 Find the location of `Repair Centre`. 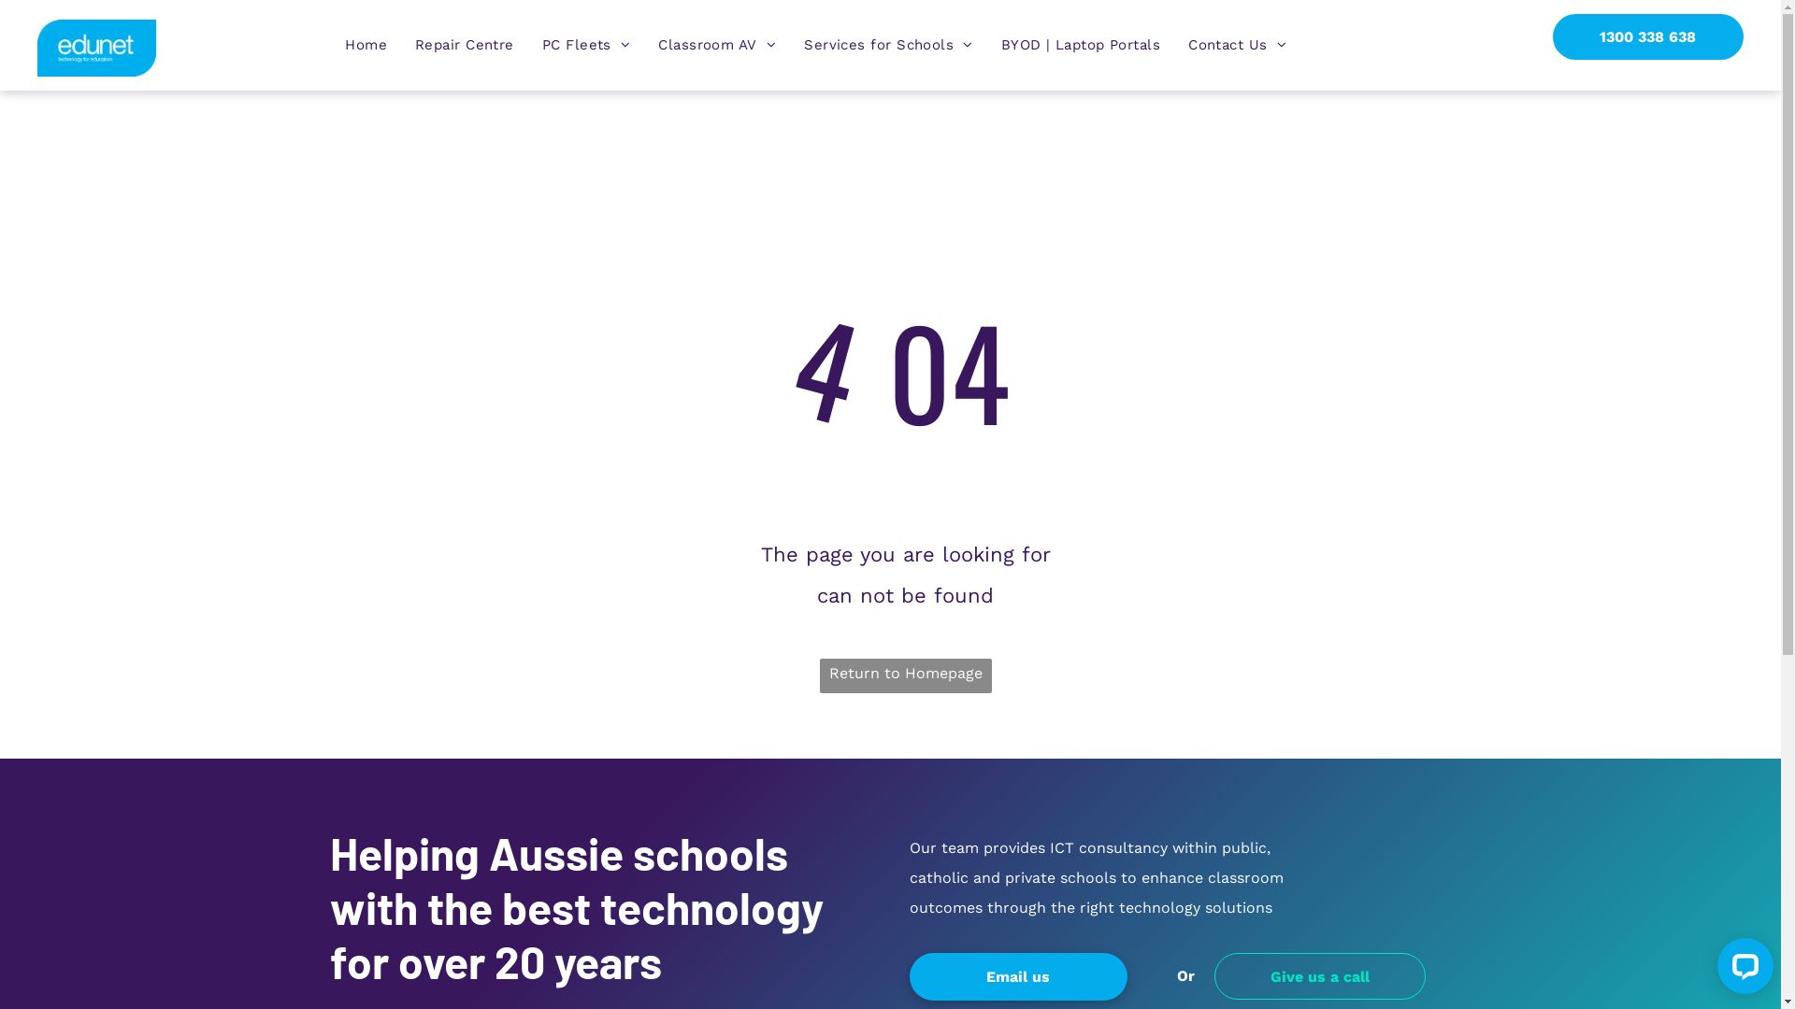

Repair Centre is located at coordinates (465, 45).